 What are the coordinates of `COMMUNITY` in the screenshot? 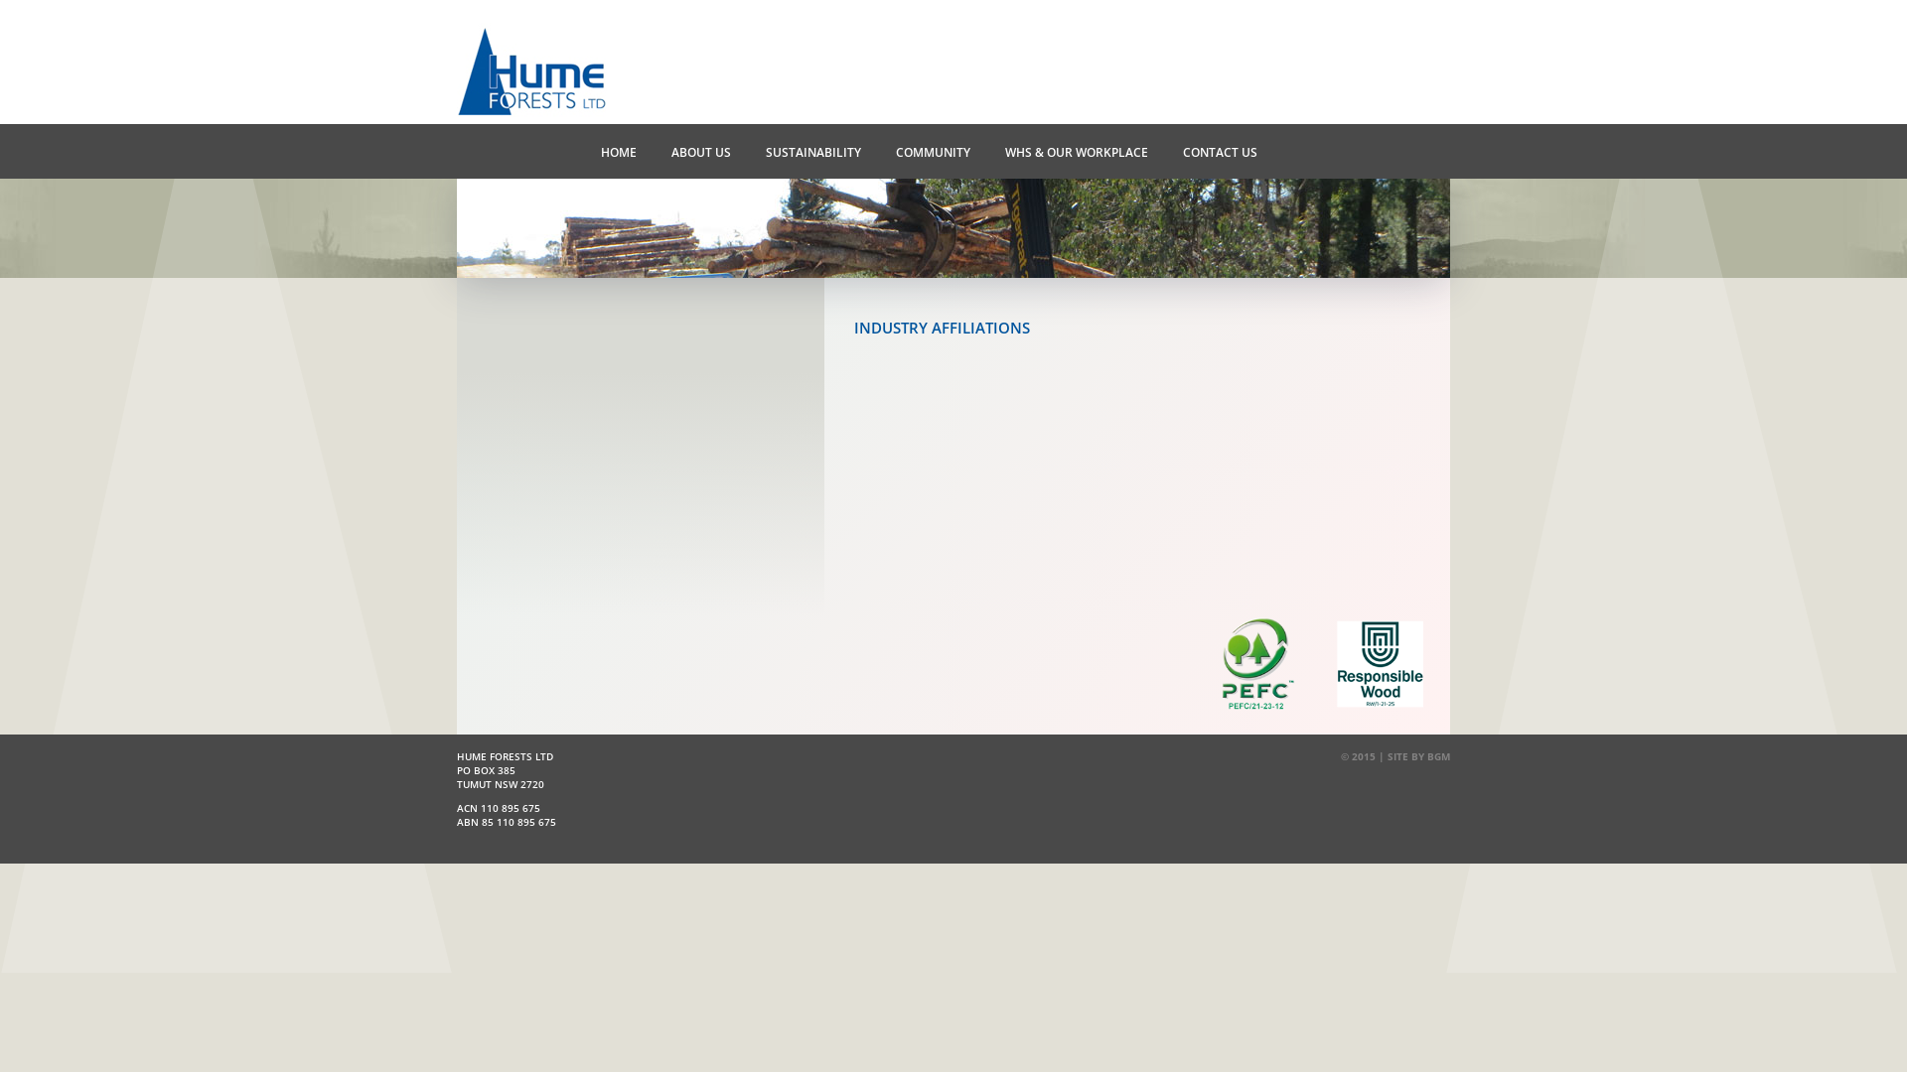 It's located at (931, 151).